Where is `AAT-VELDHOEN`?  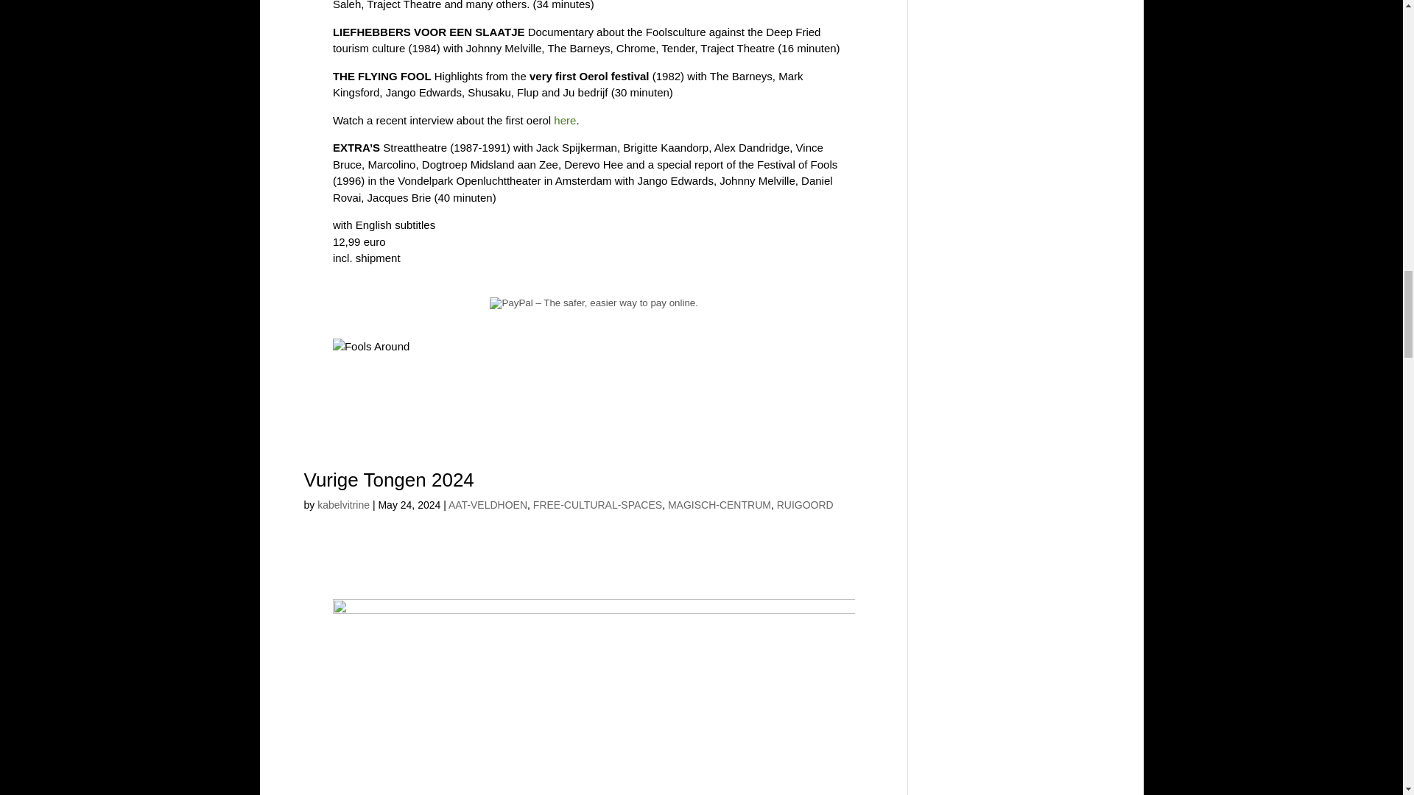 AAT-VELDHOEN is located at coordinates (488, 505).